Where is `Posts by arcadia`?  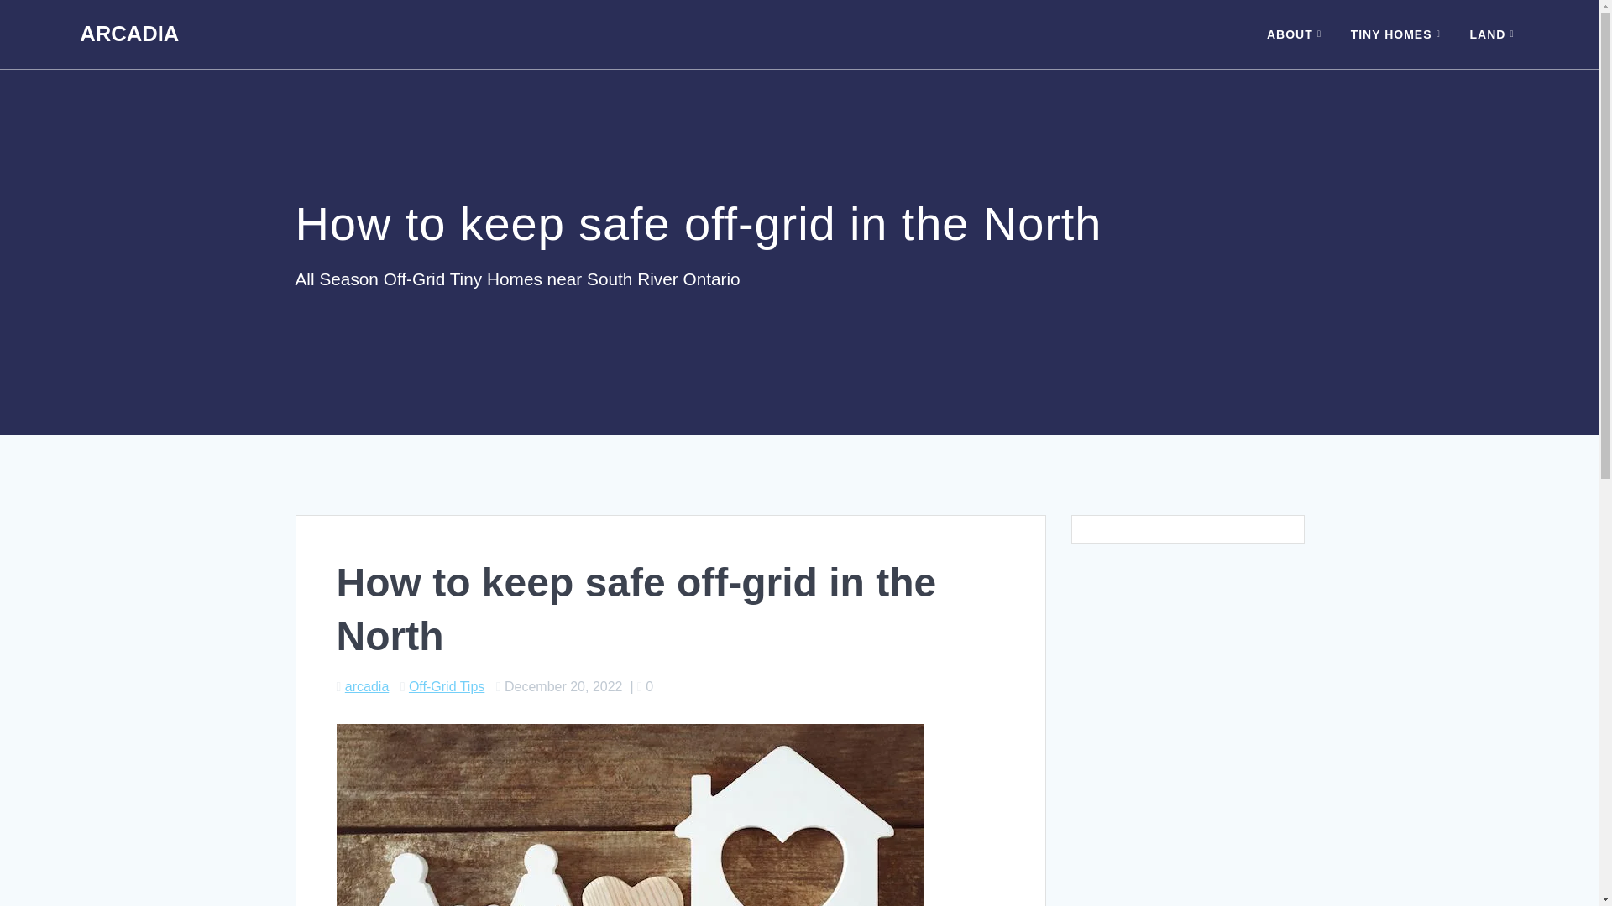
Posts by arcadia is located at coordinates (366, 686).